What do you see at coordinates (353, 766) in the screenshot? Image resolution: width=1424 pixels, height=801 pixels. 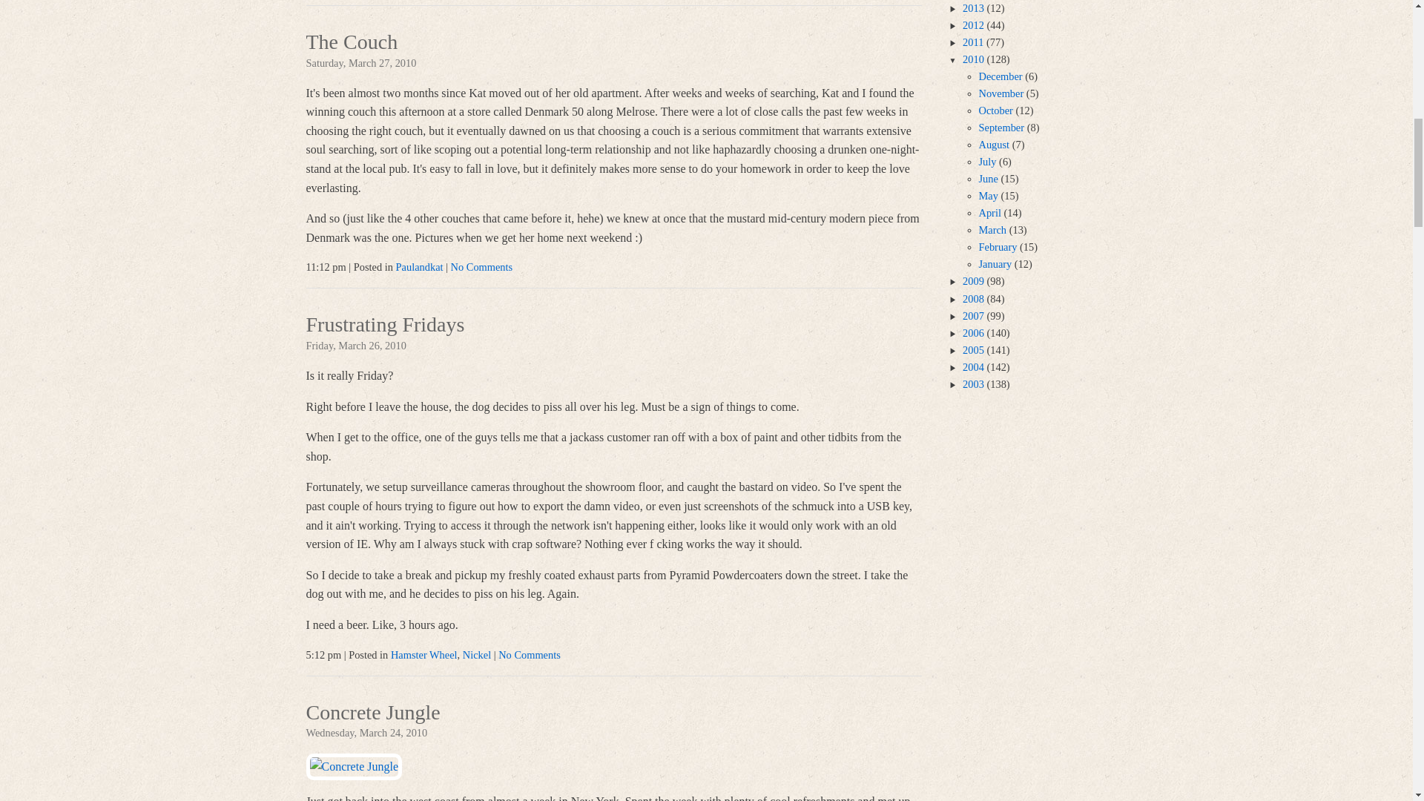 I see `Concrete Jungle by lovine, on Flickr` at bounding box center [353, 766].